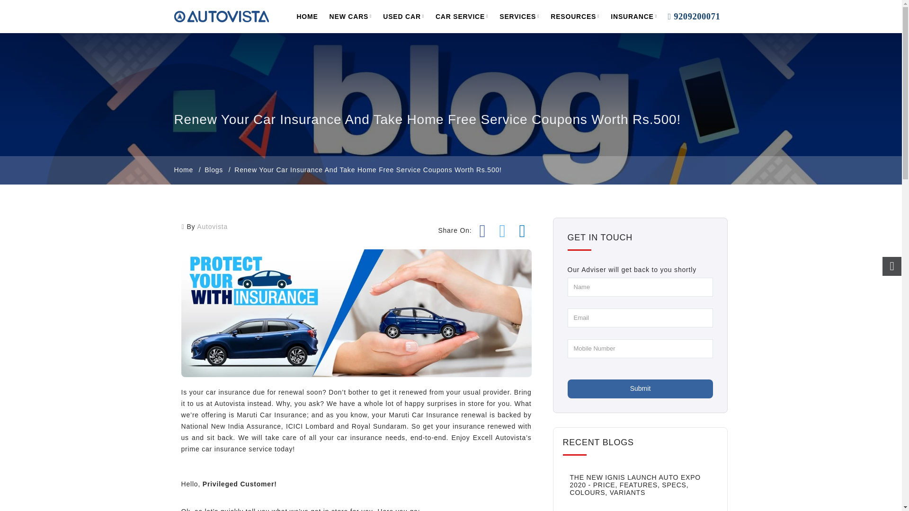 The width and height of the screenshot is (909, 511). What do you see at coordinates (307, 17) in the screenshot?
I see `HOME` at bounding box center [307, 17].